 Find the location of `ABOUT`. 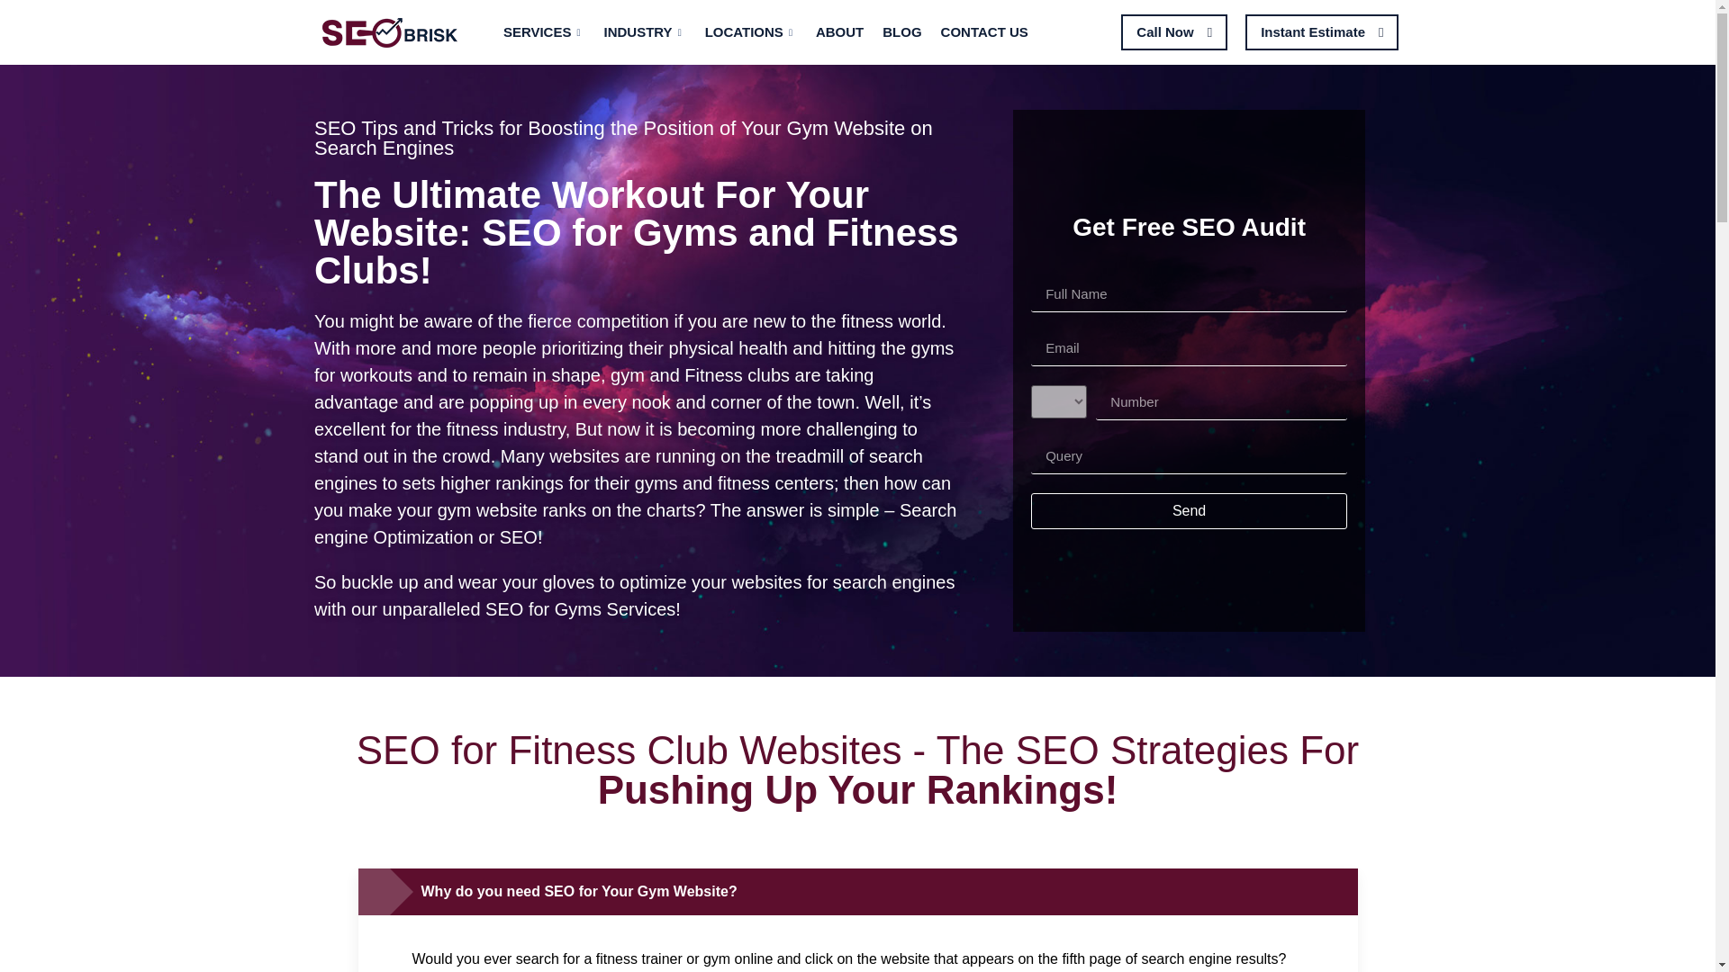

ABOUT is located at coordinates (848, 34).